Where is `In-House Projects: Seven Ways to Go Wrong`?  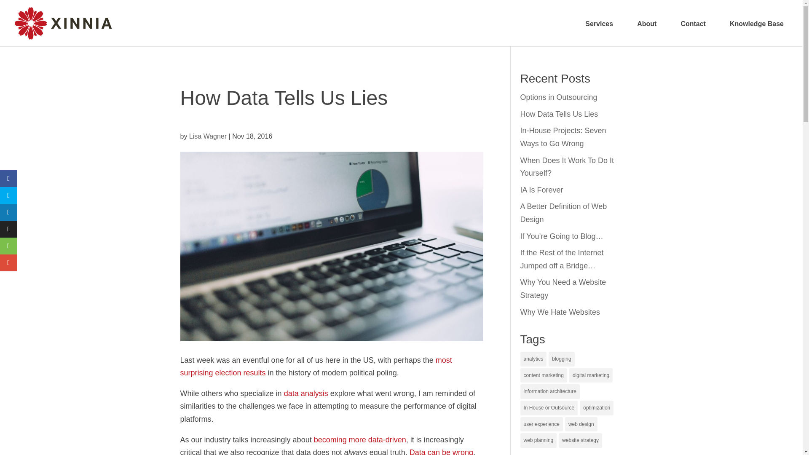
In-House Projects: Seven Ways to Go Wrong is located at coordinates (563, 137).